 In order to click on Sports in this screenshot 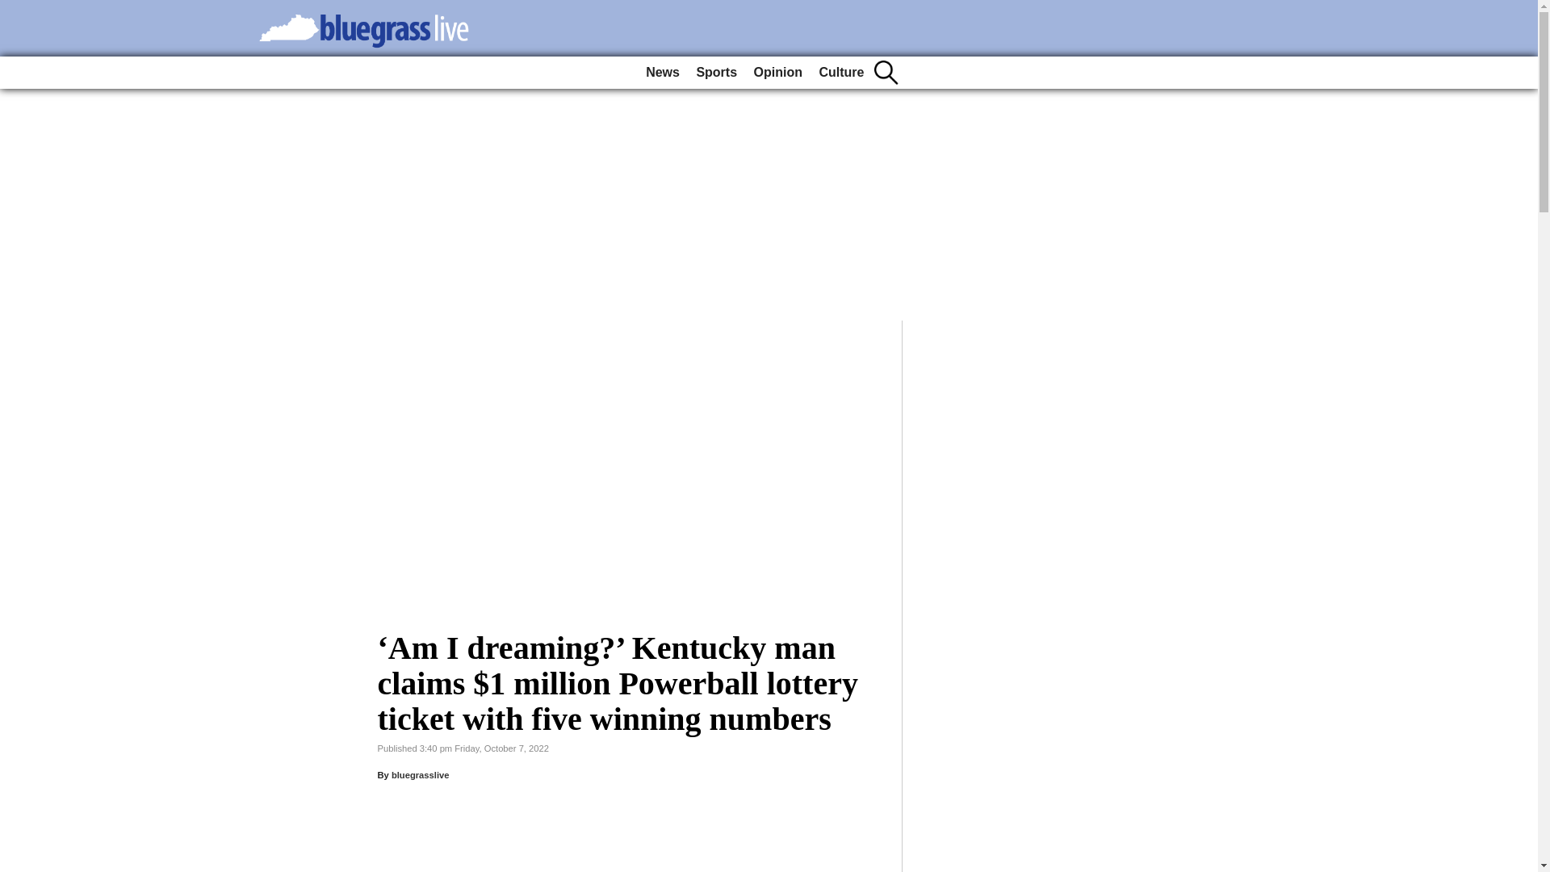, I will do `click(717, 73)`.